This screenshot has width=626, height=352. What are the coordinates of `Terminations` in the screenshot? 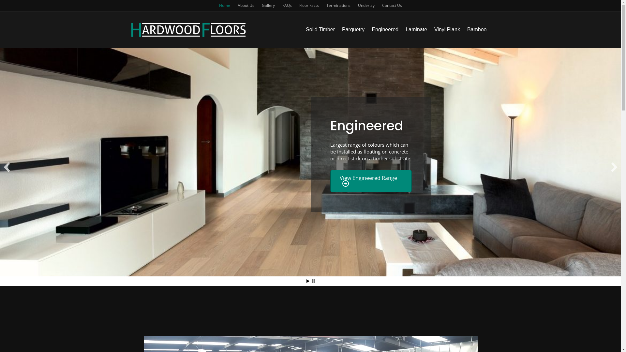 It's located at (338, 6).